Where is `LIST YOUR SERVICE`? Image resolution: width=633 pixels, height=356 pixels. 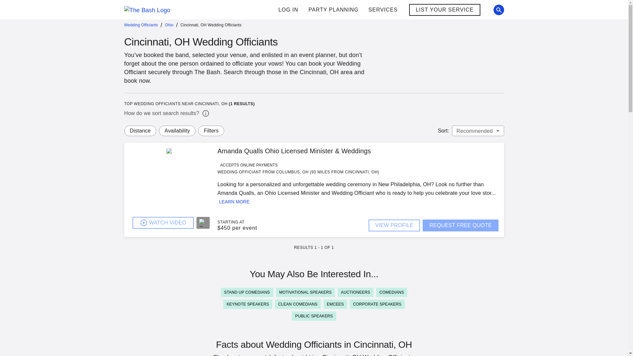
LIST YOUR SERVICE is located at coordinates (353, 10).